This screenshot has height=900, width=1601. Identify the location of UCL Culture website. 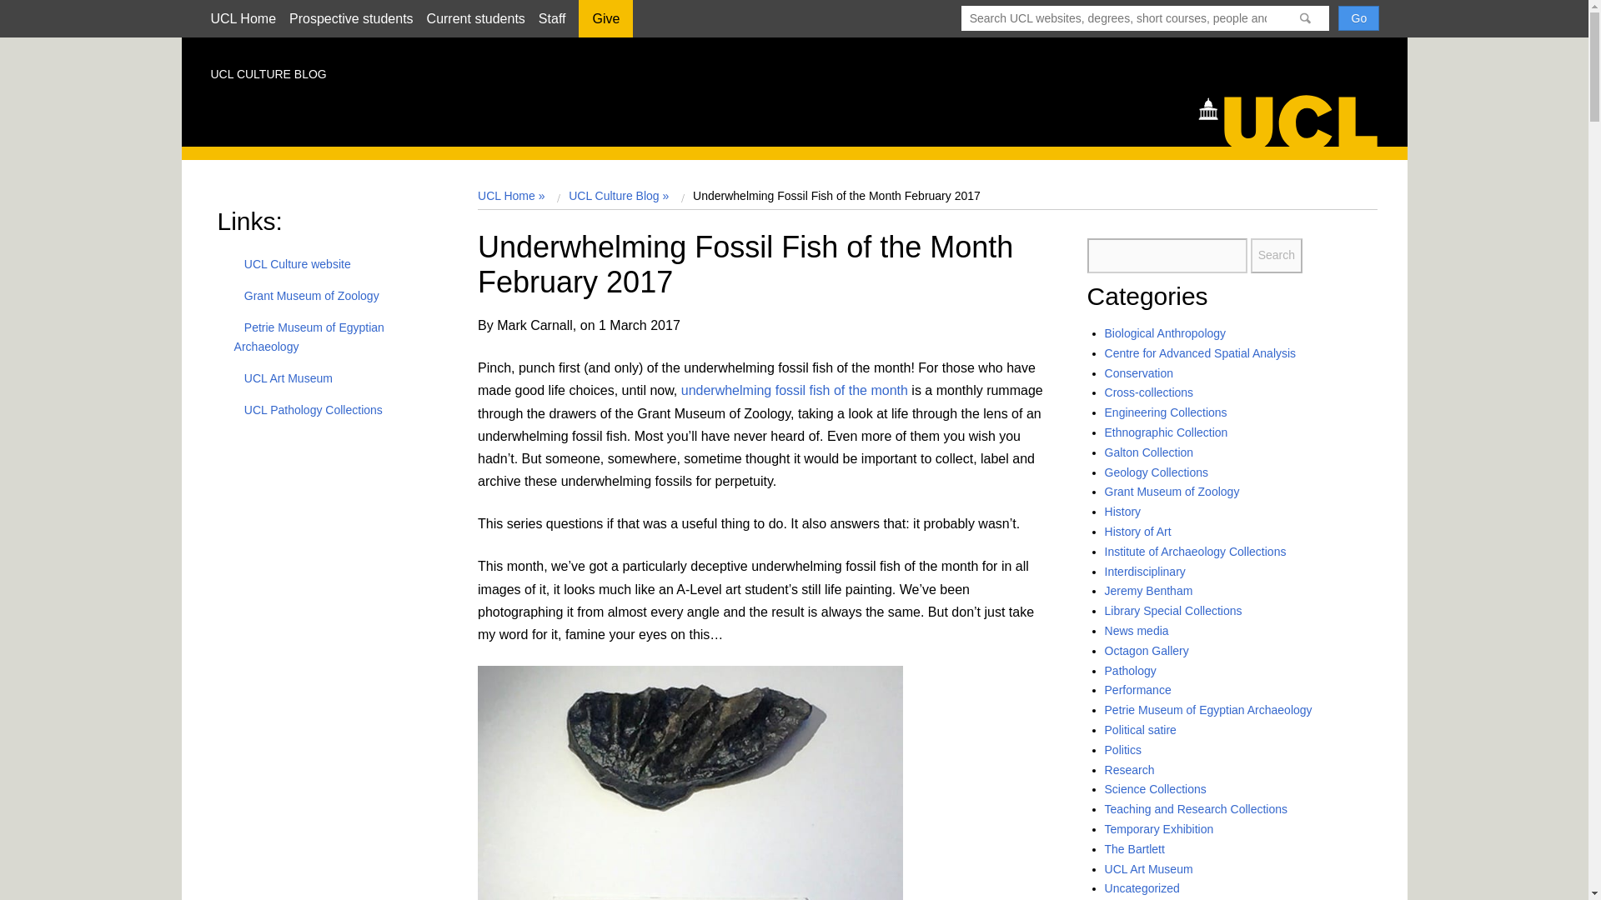
(292, 263).